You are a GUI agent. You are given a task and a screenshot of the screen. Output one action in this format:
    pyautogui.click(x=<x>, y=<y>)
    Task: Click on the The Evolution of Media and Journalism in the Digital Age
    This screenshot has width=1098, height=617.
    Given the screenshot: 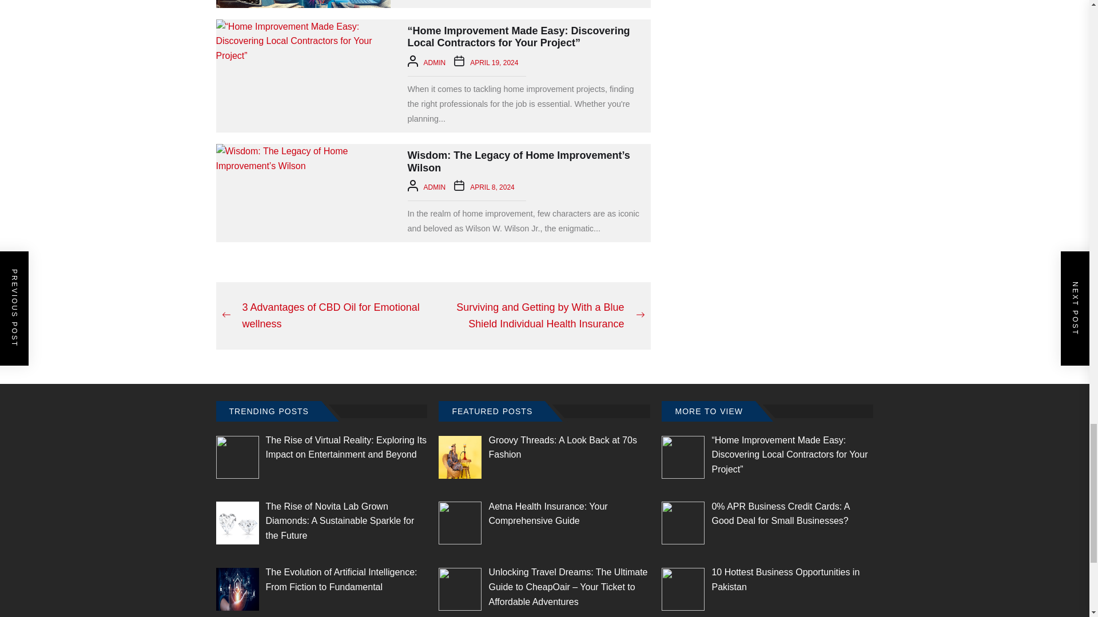 What is the action you would take?
    pyautogui.click(x=303, y=4)
    